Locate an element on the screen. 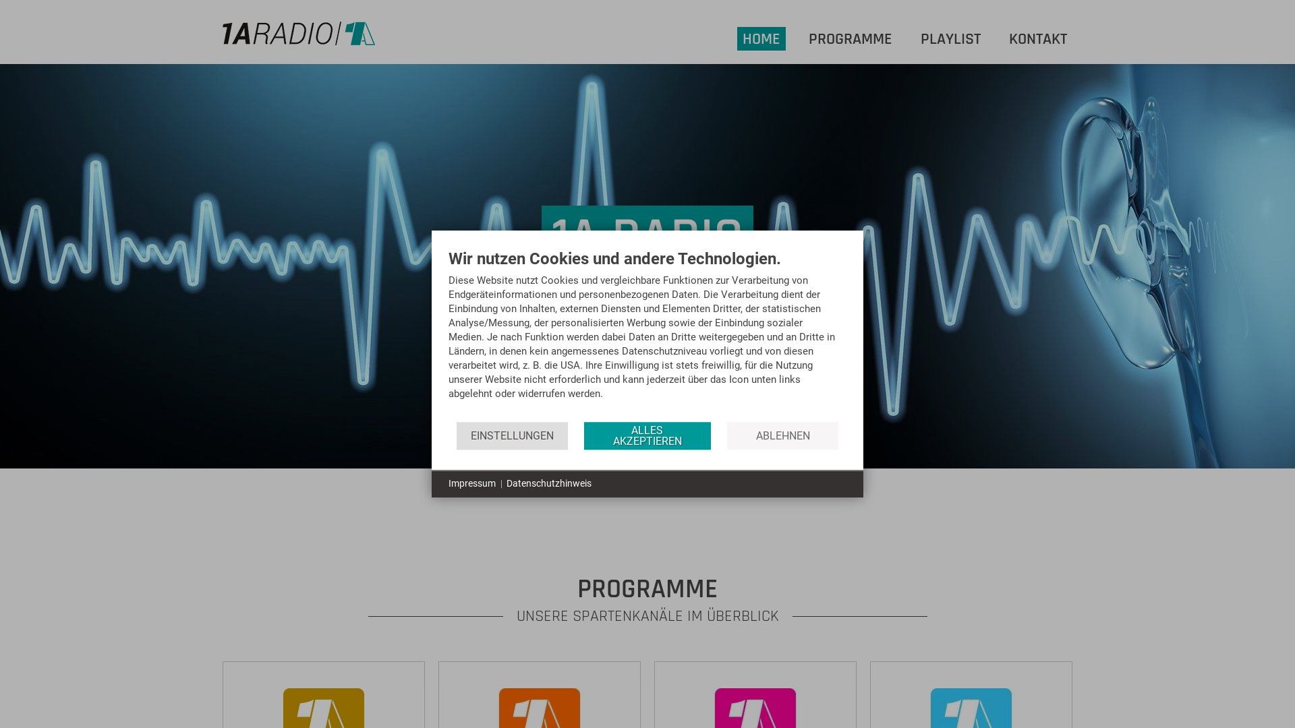 This screenshot has width=1295, height=728. PLAYLIST is located at coordinates (951, 39).